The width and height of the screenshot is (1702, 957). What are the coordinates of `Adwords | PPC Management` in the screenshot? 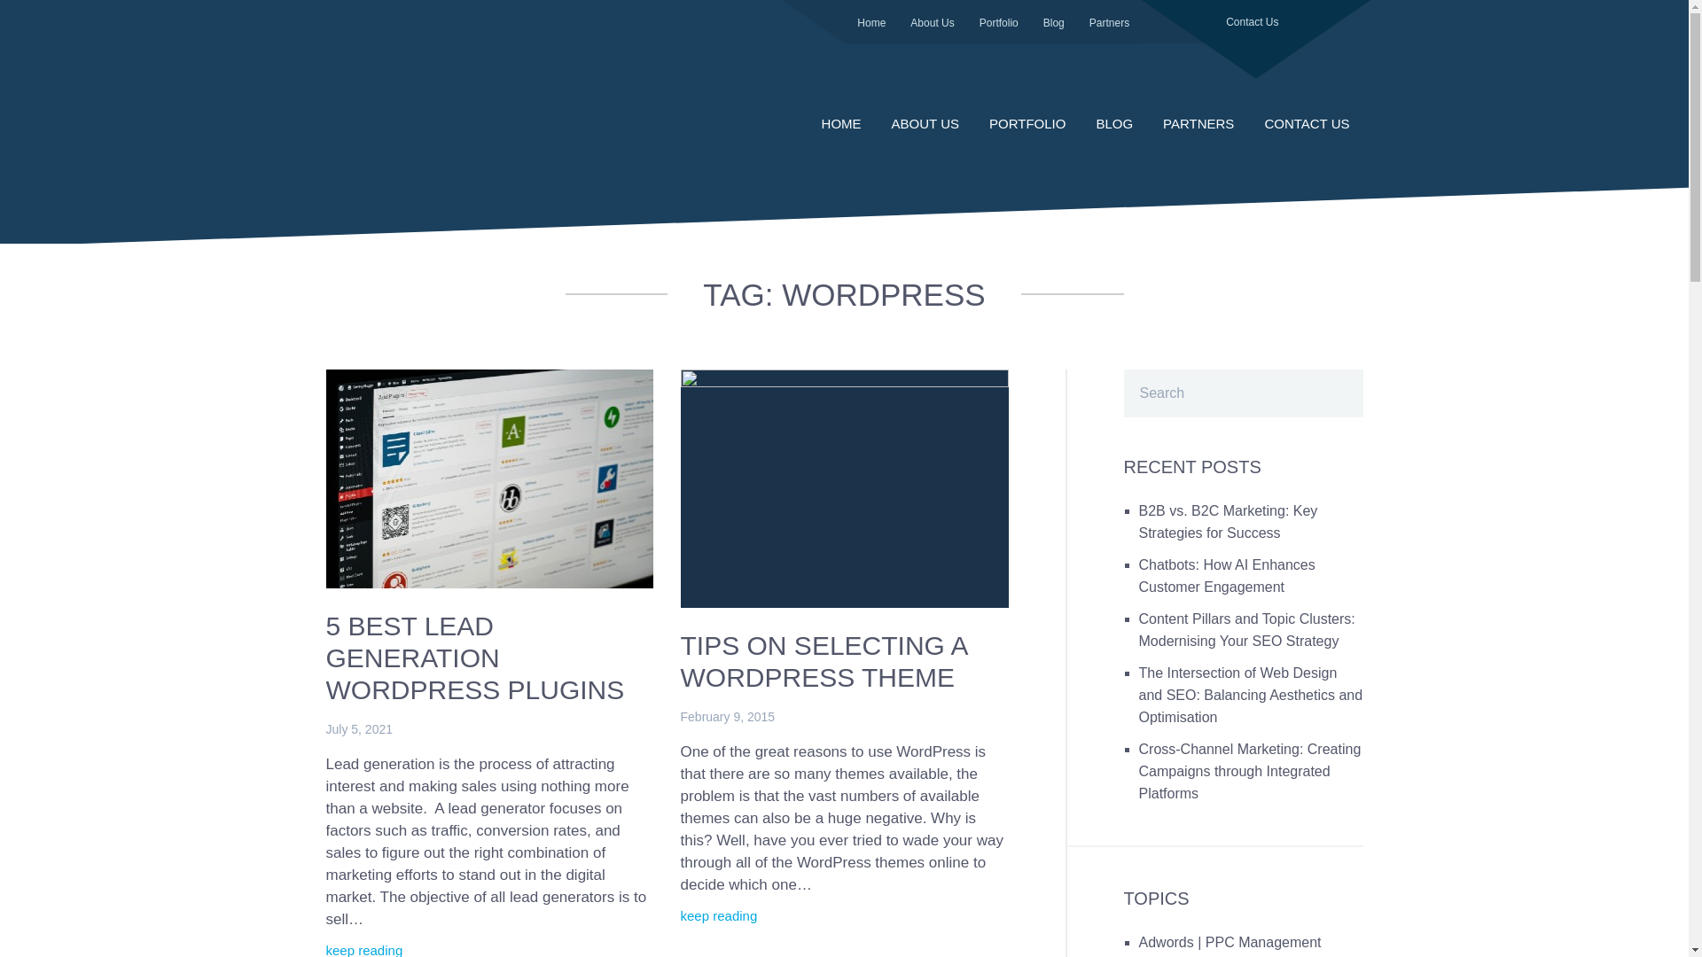 It's located at (1230, 943).